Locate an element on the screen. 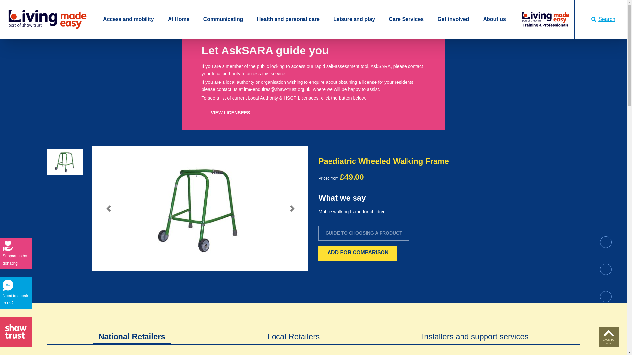  Care Services is located at coordinates (406, 19).